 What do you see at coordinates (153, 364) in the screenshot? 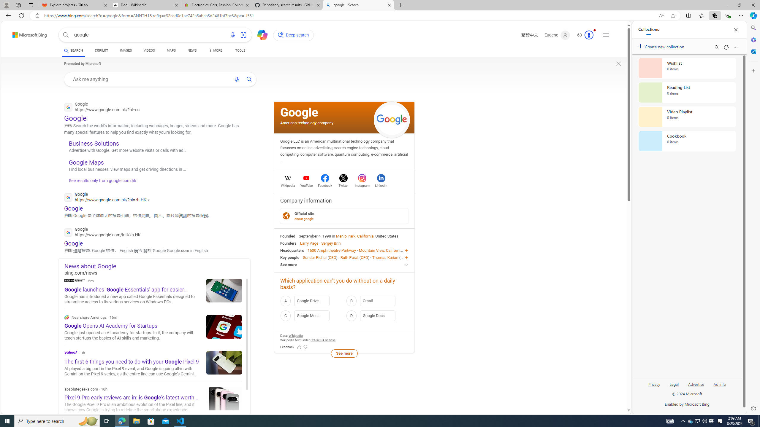
I see `Yahoo` at bounding box center [153, 364].